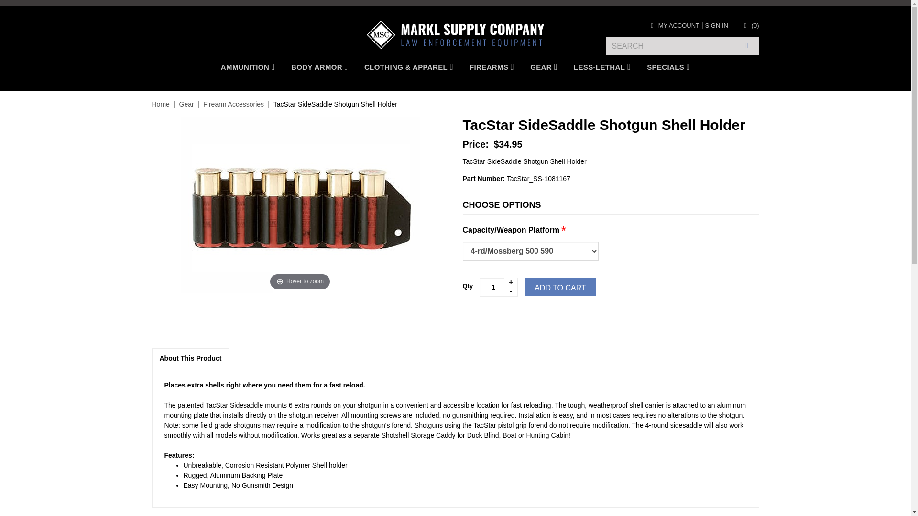 The image size is (918, 516). What do you see at coordinates (319, 67) in the screenshot?
I see `BODY ARMOR` at bounding box center [319, 67].